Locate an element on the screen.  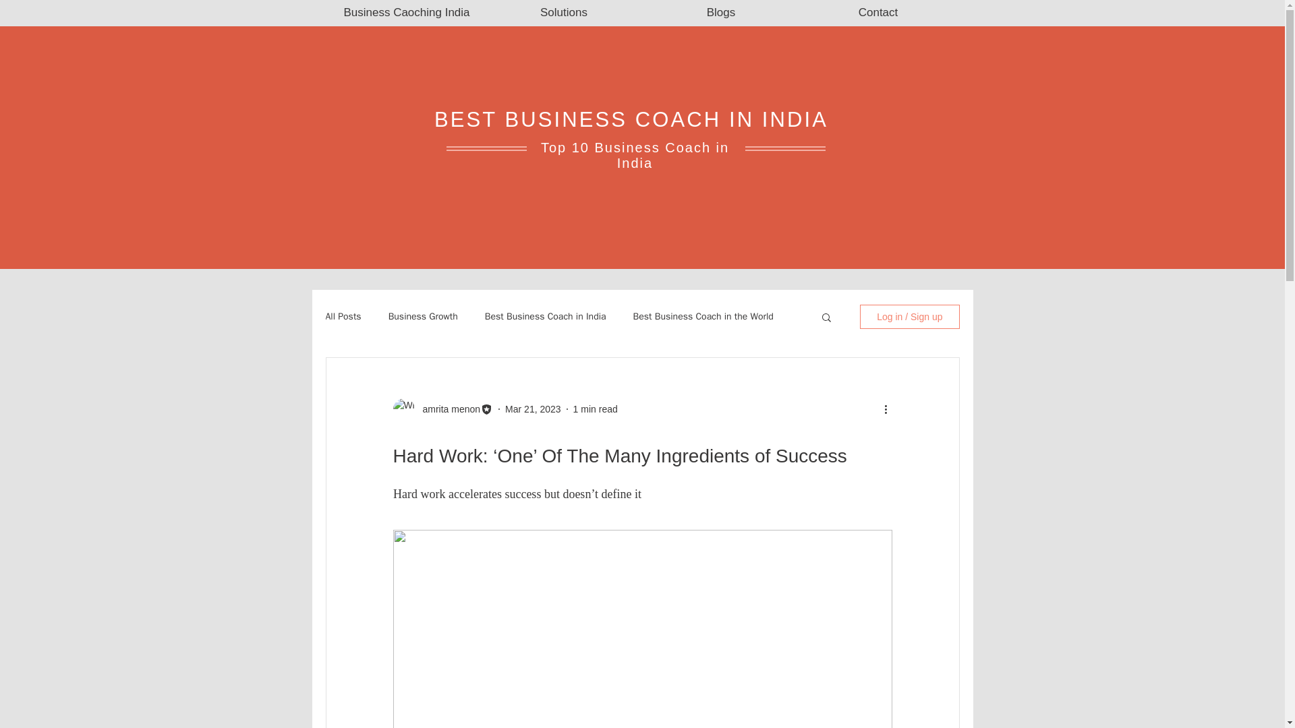
Best Business Coach in India is located at coordinates (545, 317).